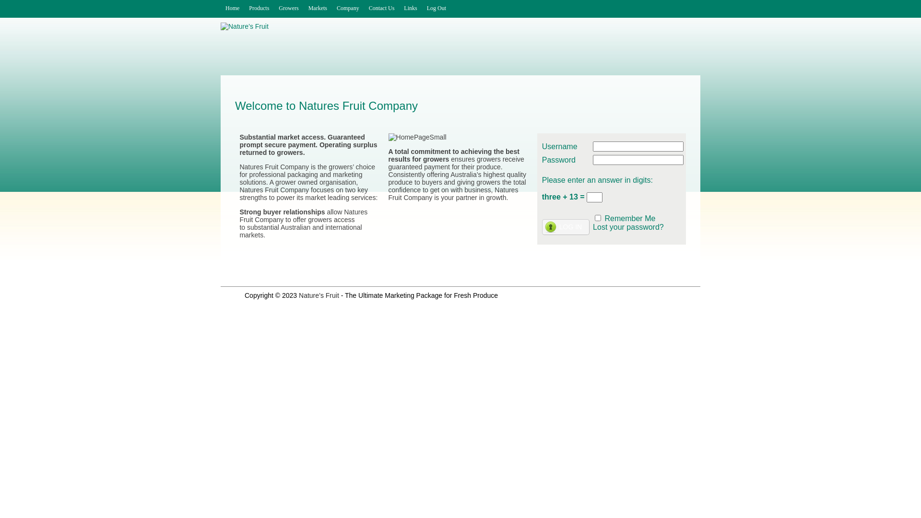  What do you see at coordinates (437, 9) in the screenshot?
I see `Log Out` at bounding box center [437, 9].